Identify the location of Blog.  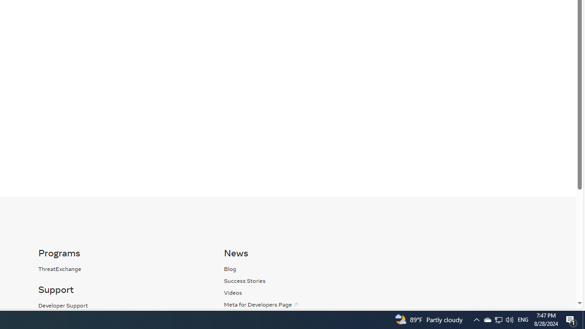
(230, 269).